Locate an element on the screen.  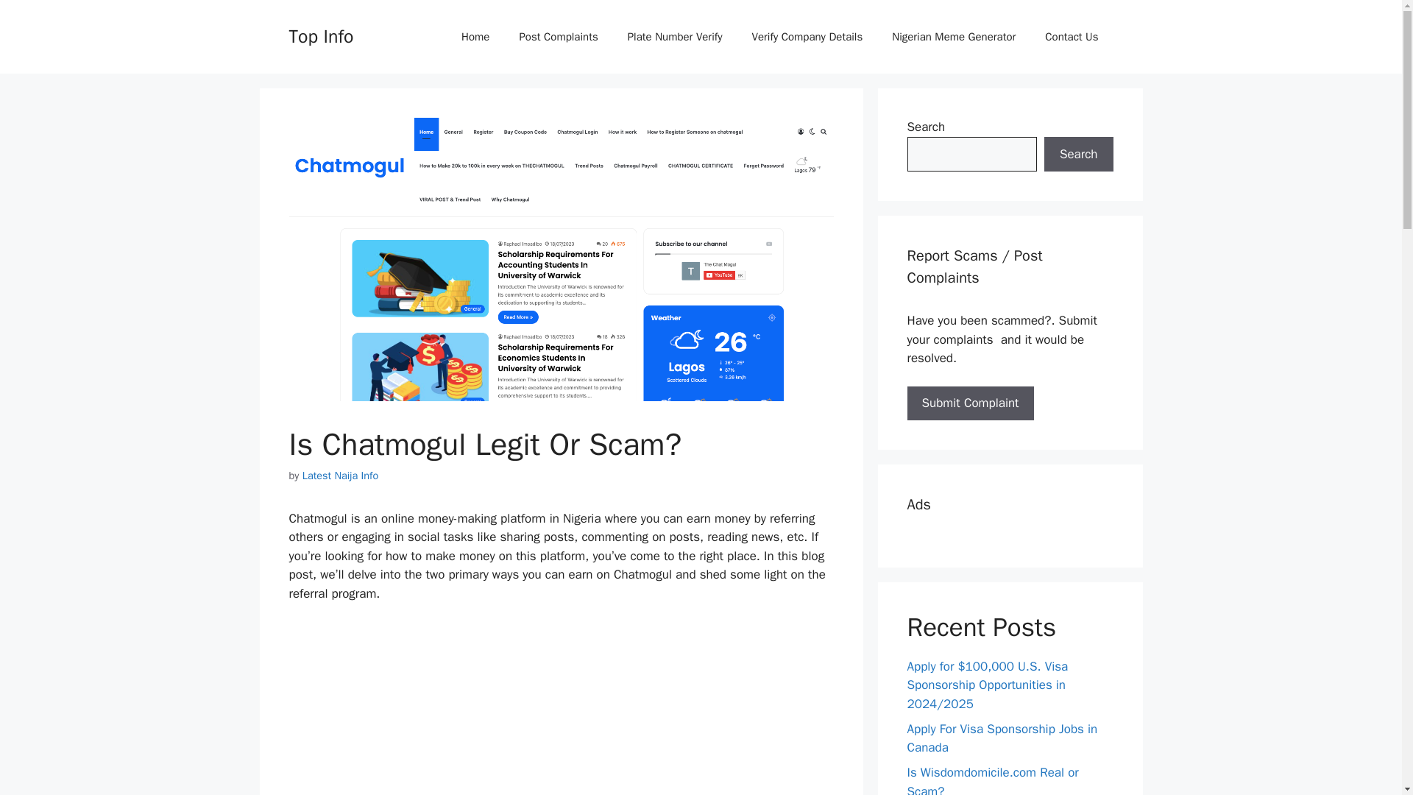
Home is located at coordinates (475, 37).